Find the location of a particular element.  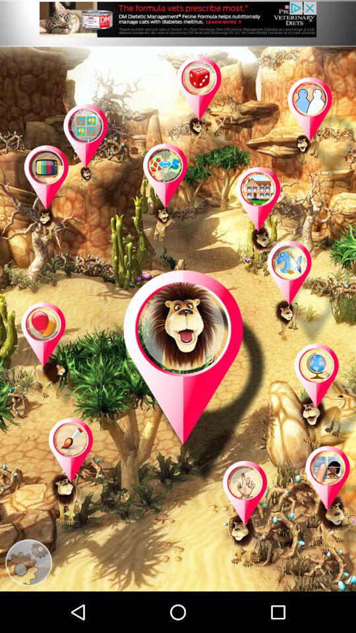

goto selection is located at coordinates (272, 221).